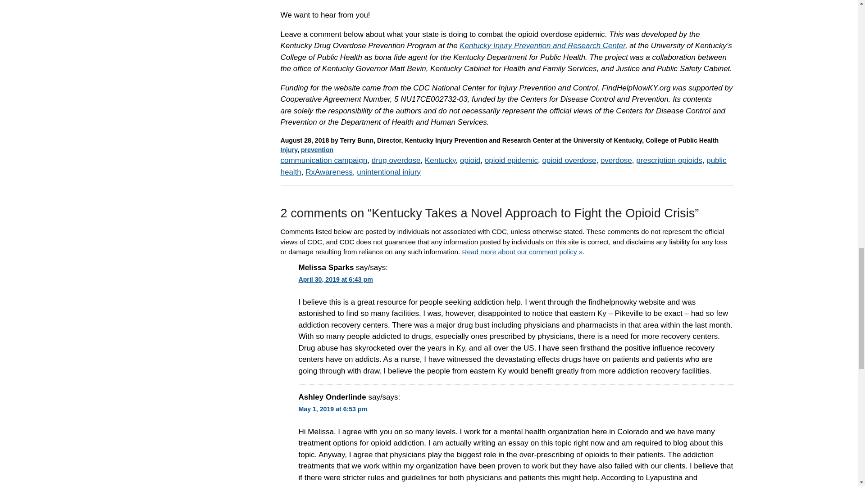 Image resolution: width=865 pixels, height=486 pixels. Describe the element at coordinates (440, 160) in the screenshot. I see `Kentucky` at that location.